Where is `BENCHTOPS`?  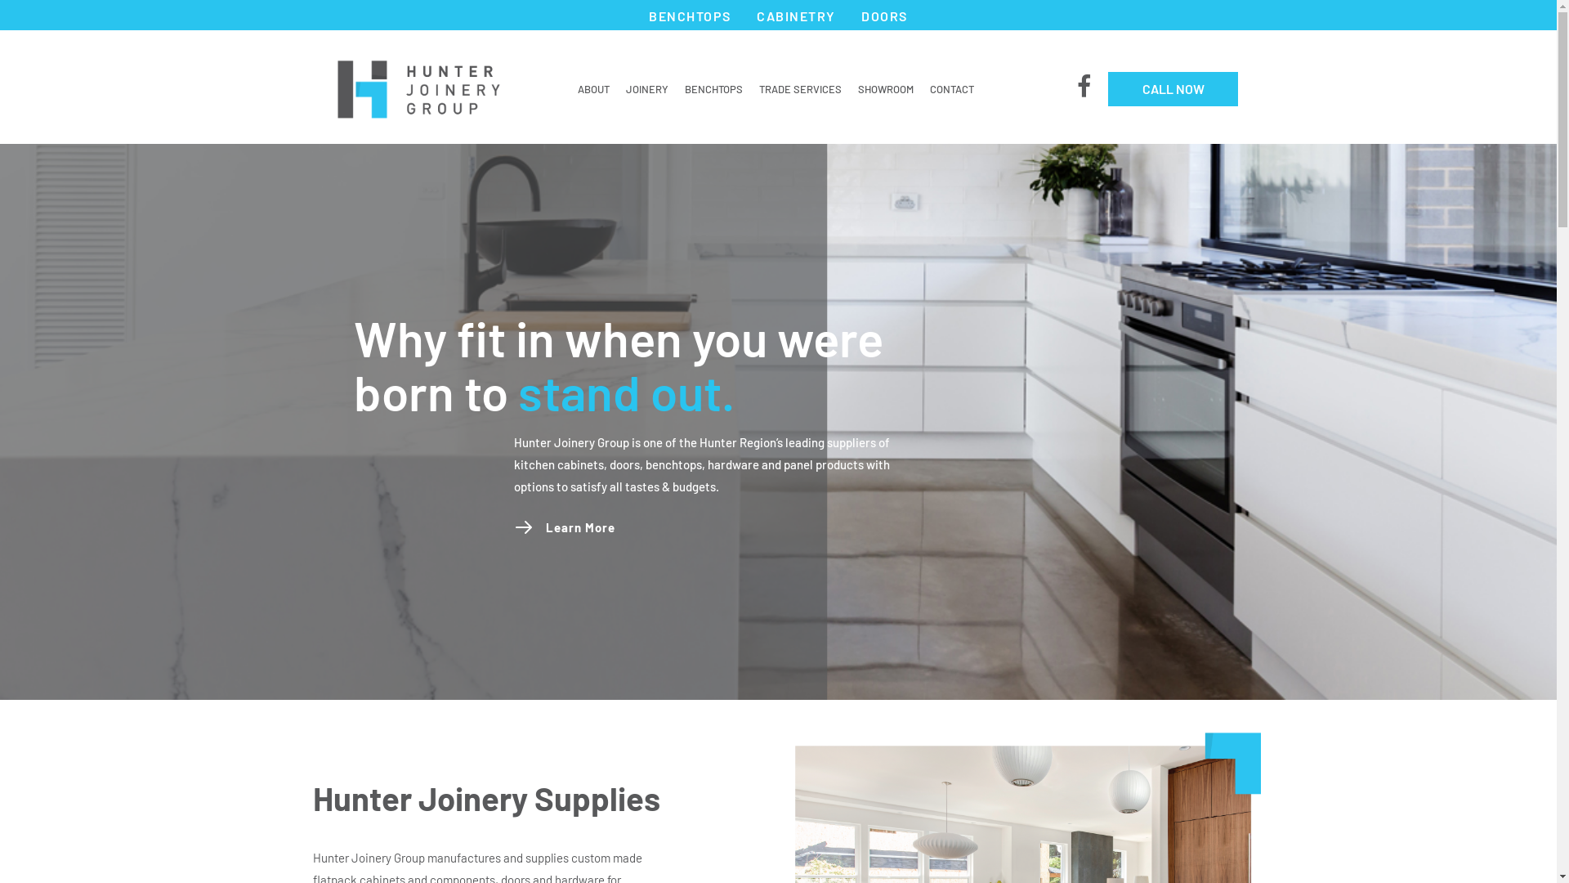 BENCHTOPS is located at coordinates (690, 16).